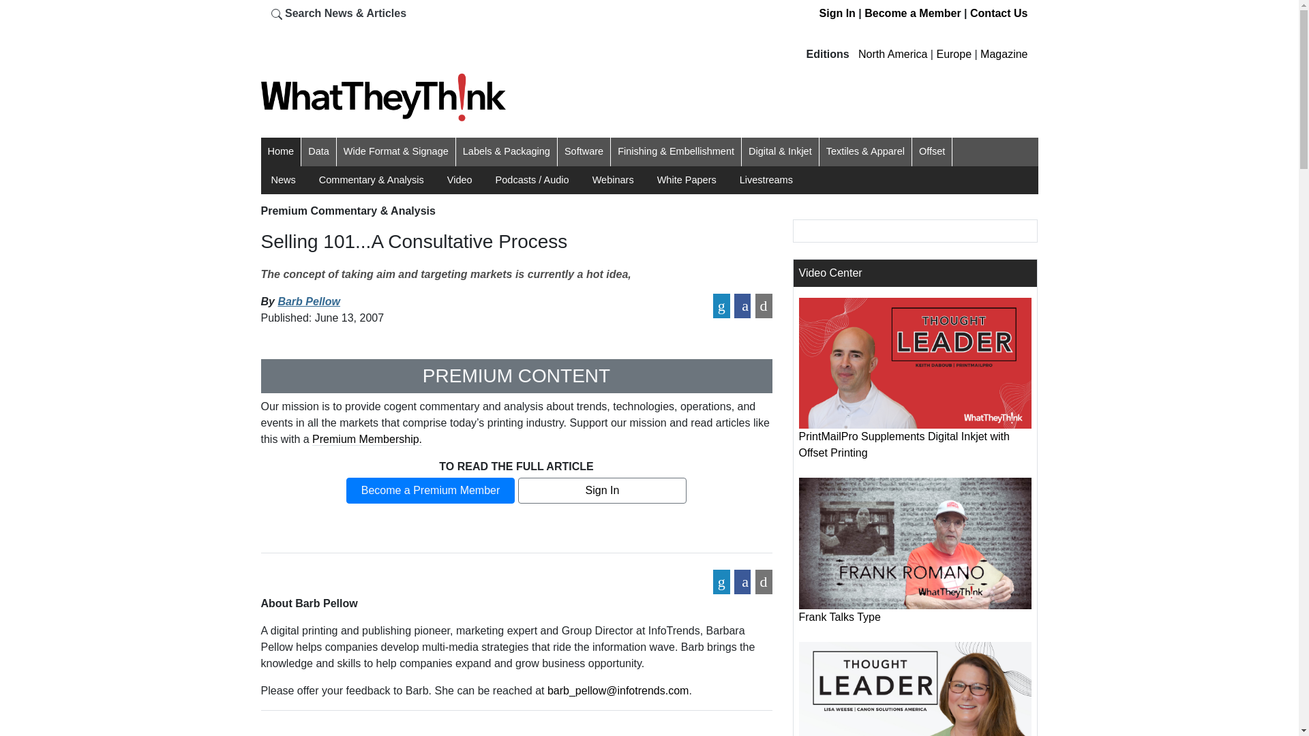 The height and width of the screenshot is (736, 1309). What do you see at coordinates (318, 151) in the screenshot?
I see `Data` at bounding box center [318, 151].